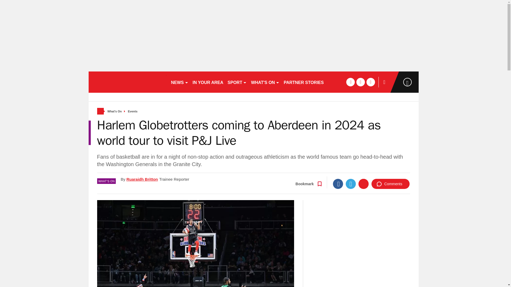  I want to click on SPORT, so click(237, 82).